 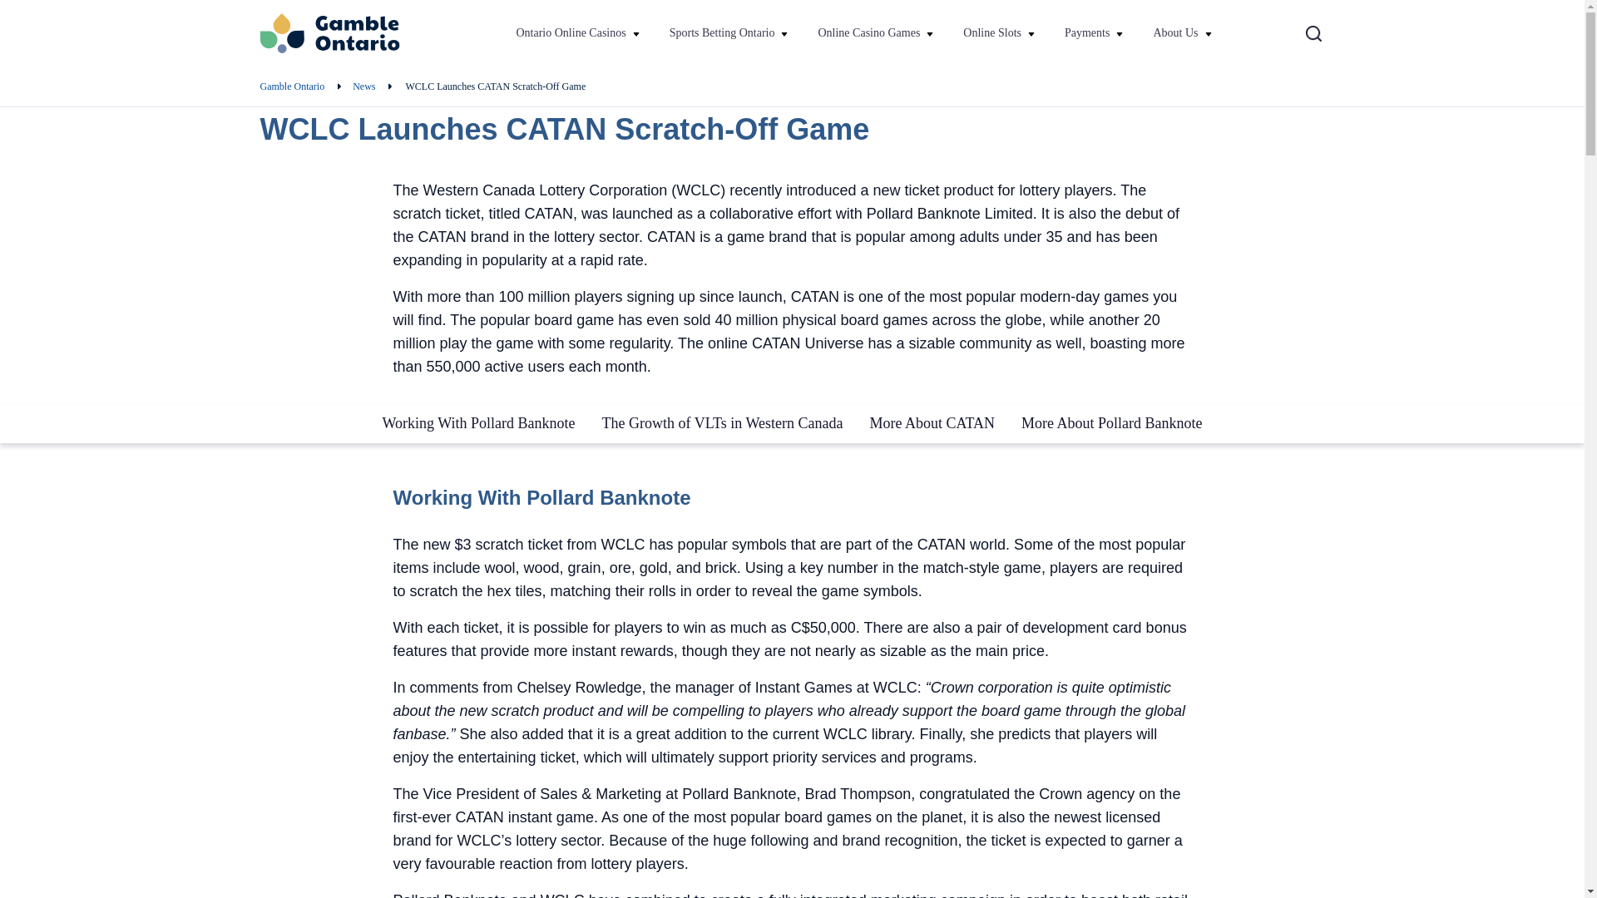 I want to click on Gambleontario.ca Logo, so click(x=329, y=33).